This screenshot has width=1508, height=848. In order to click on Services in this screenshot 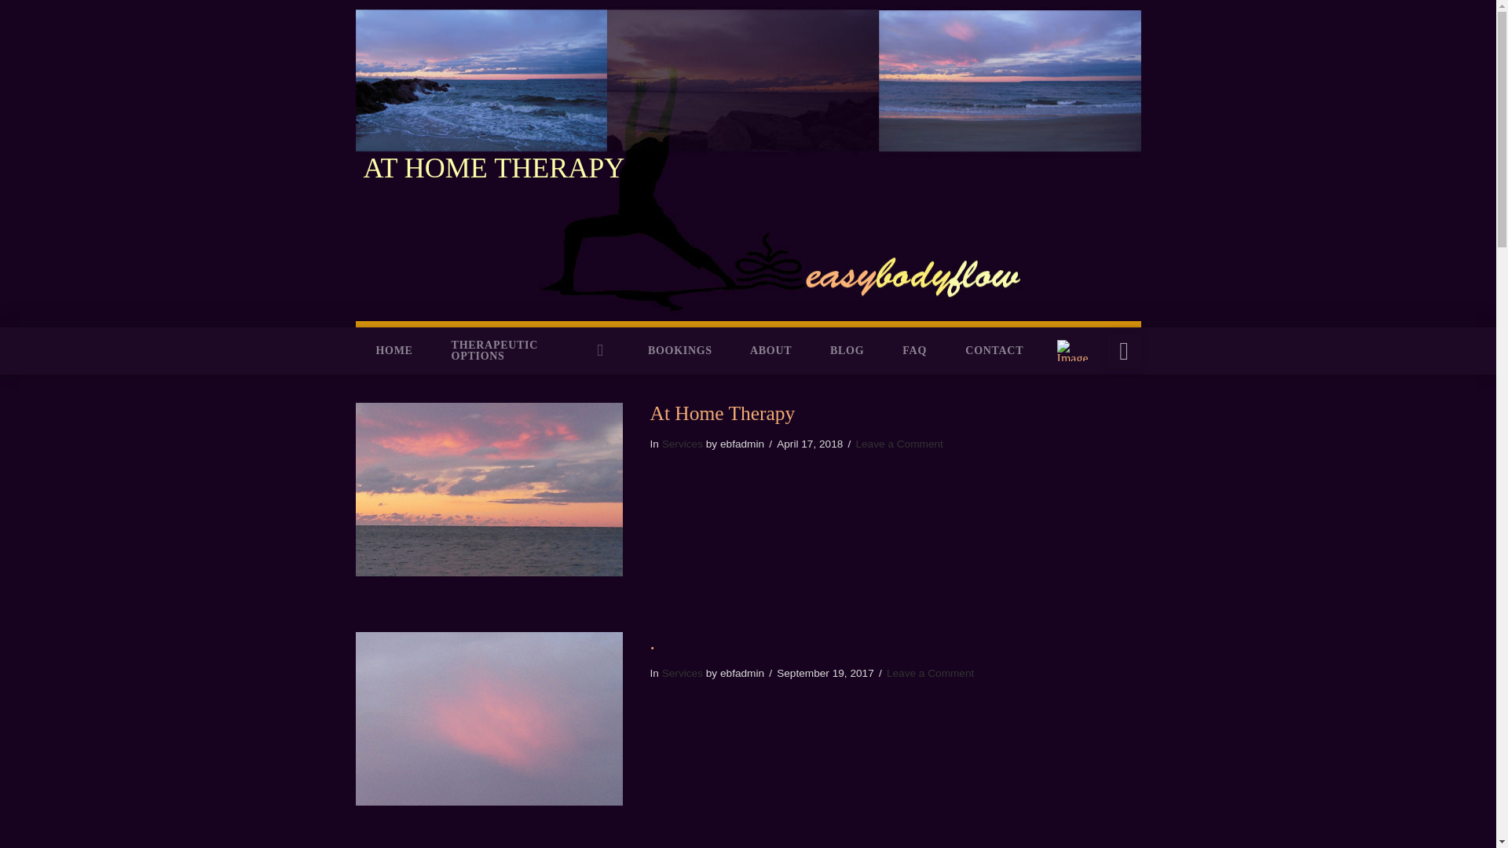, I will do `click(682, 444)`.